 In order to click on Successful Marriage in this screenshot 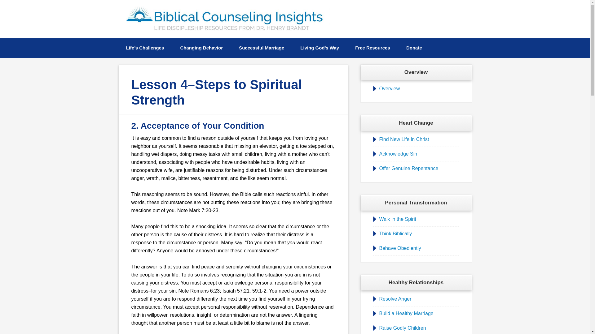, I will do `click(261, 48)`.